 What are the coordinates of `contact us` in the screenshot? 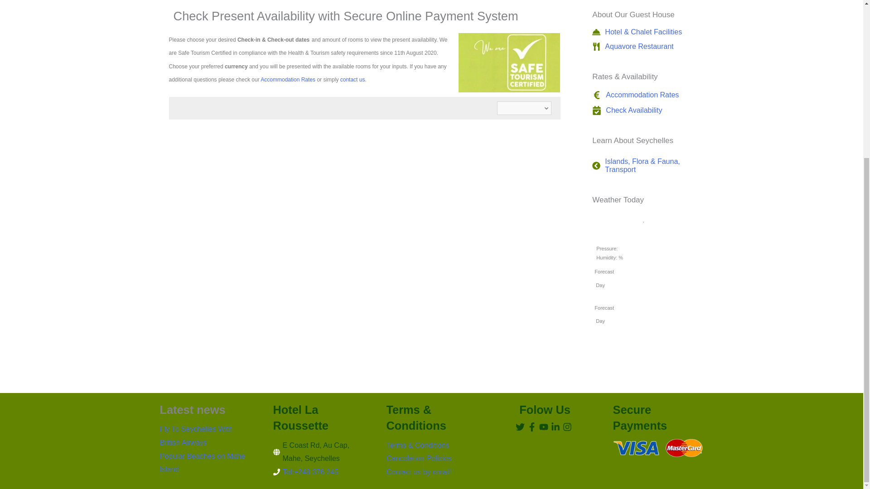 It's located at (353, 79).